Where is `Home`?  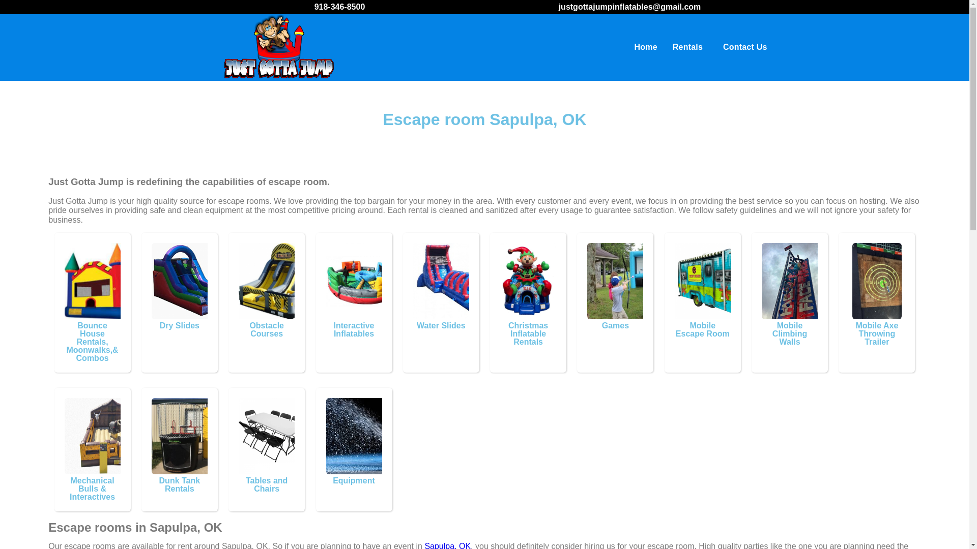 Home is located at coordinates (646, 47).